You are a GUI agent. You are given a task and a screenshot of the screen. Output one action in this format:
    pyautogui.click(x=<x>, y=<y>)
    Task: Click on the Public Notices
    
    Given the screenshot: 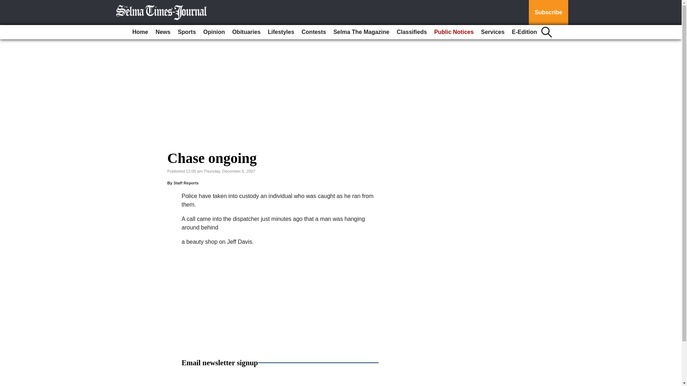 What is the action you would take?
    pyautogui.click(x=454, y=32)
    